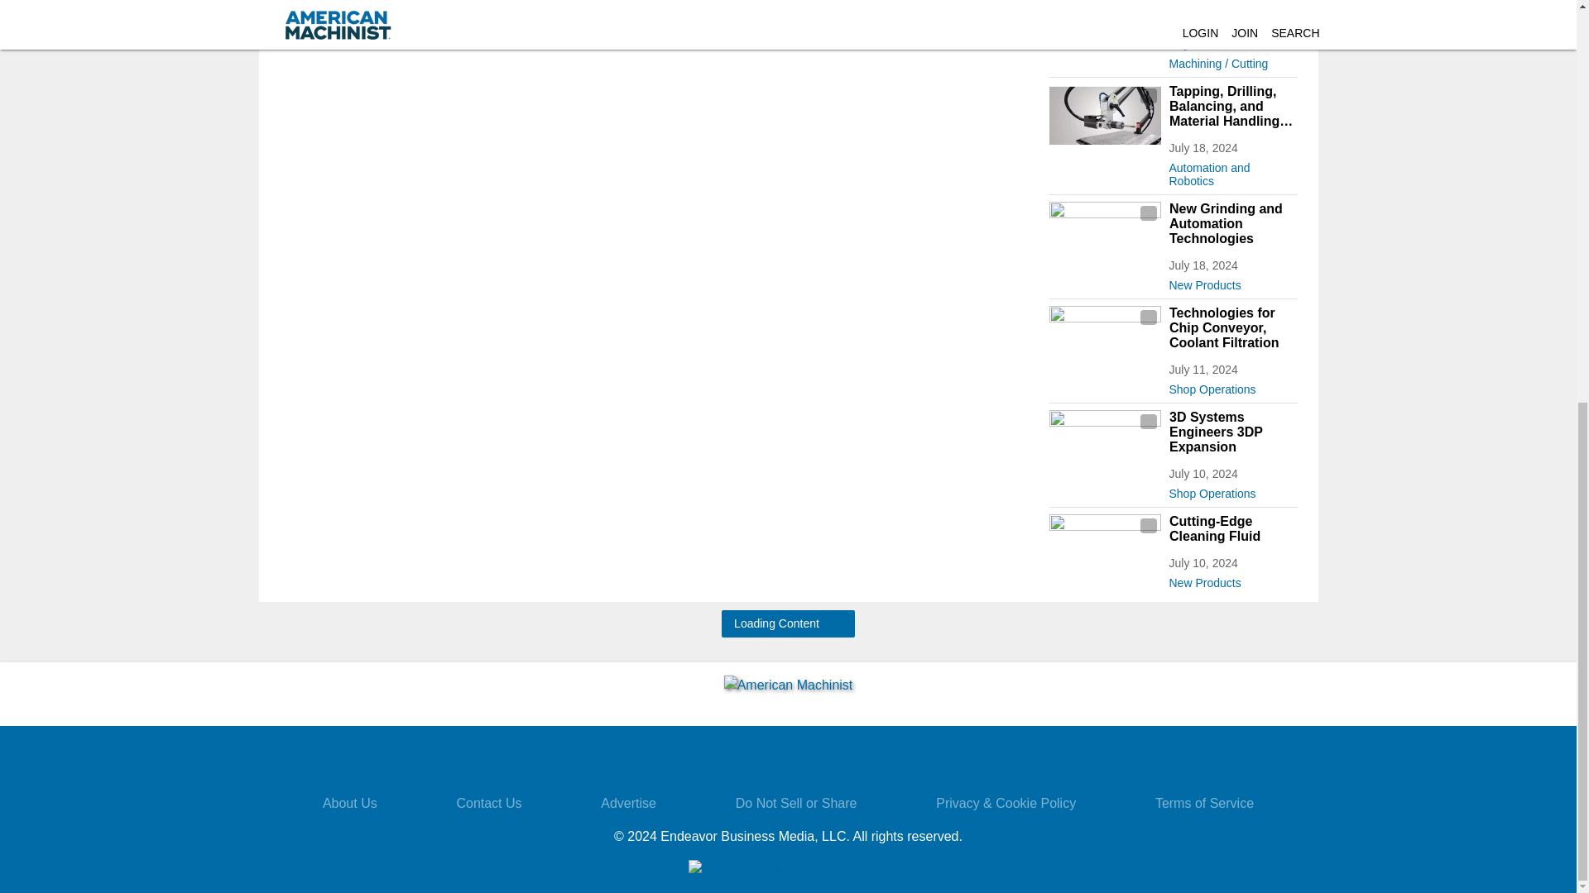 This screenshot has width=1589, height=893. What do you see at coordinates (1231, 385) in the screenshot?
I see `Shop Operations` at bounding box center [1231, 385].